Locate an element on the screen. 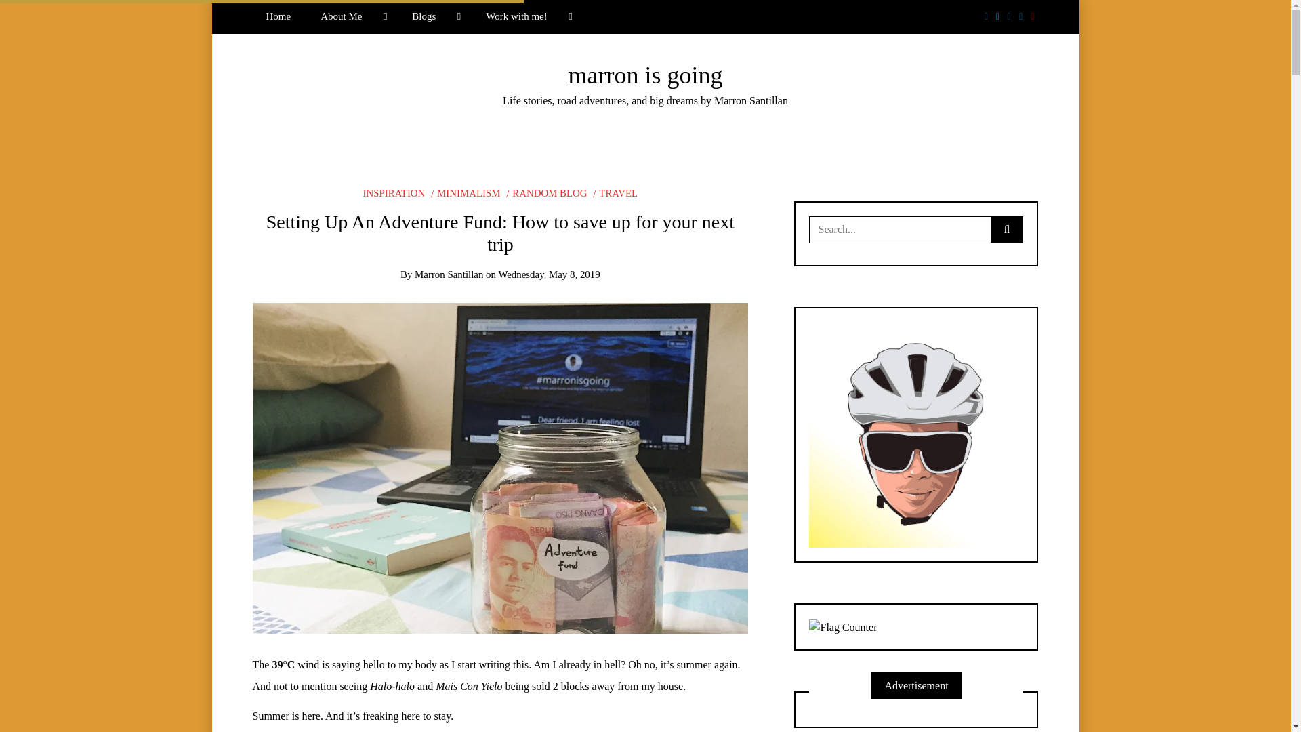 This screenshot has width=1301, height=732. Work with me! is located at coordinates (526, 16).